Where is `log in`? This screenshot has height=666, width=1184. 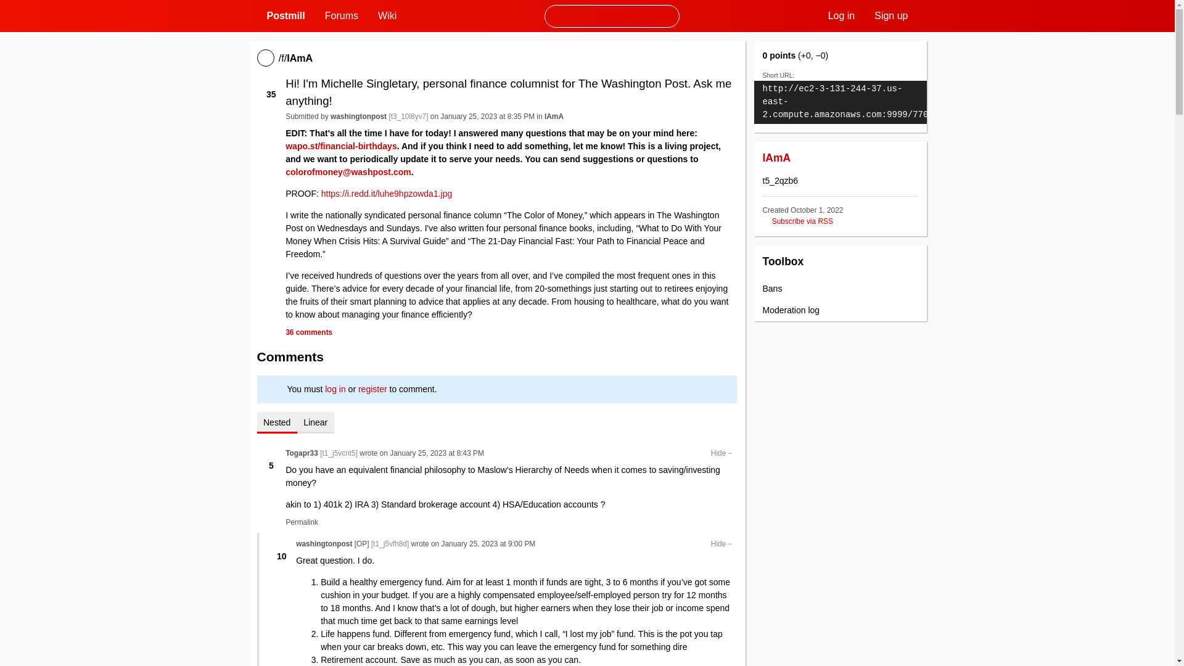 log in is located at coordinates (335, 389).